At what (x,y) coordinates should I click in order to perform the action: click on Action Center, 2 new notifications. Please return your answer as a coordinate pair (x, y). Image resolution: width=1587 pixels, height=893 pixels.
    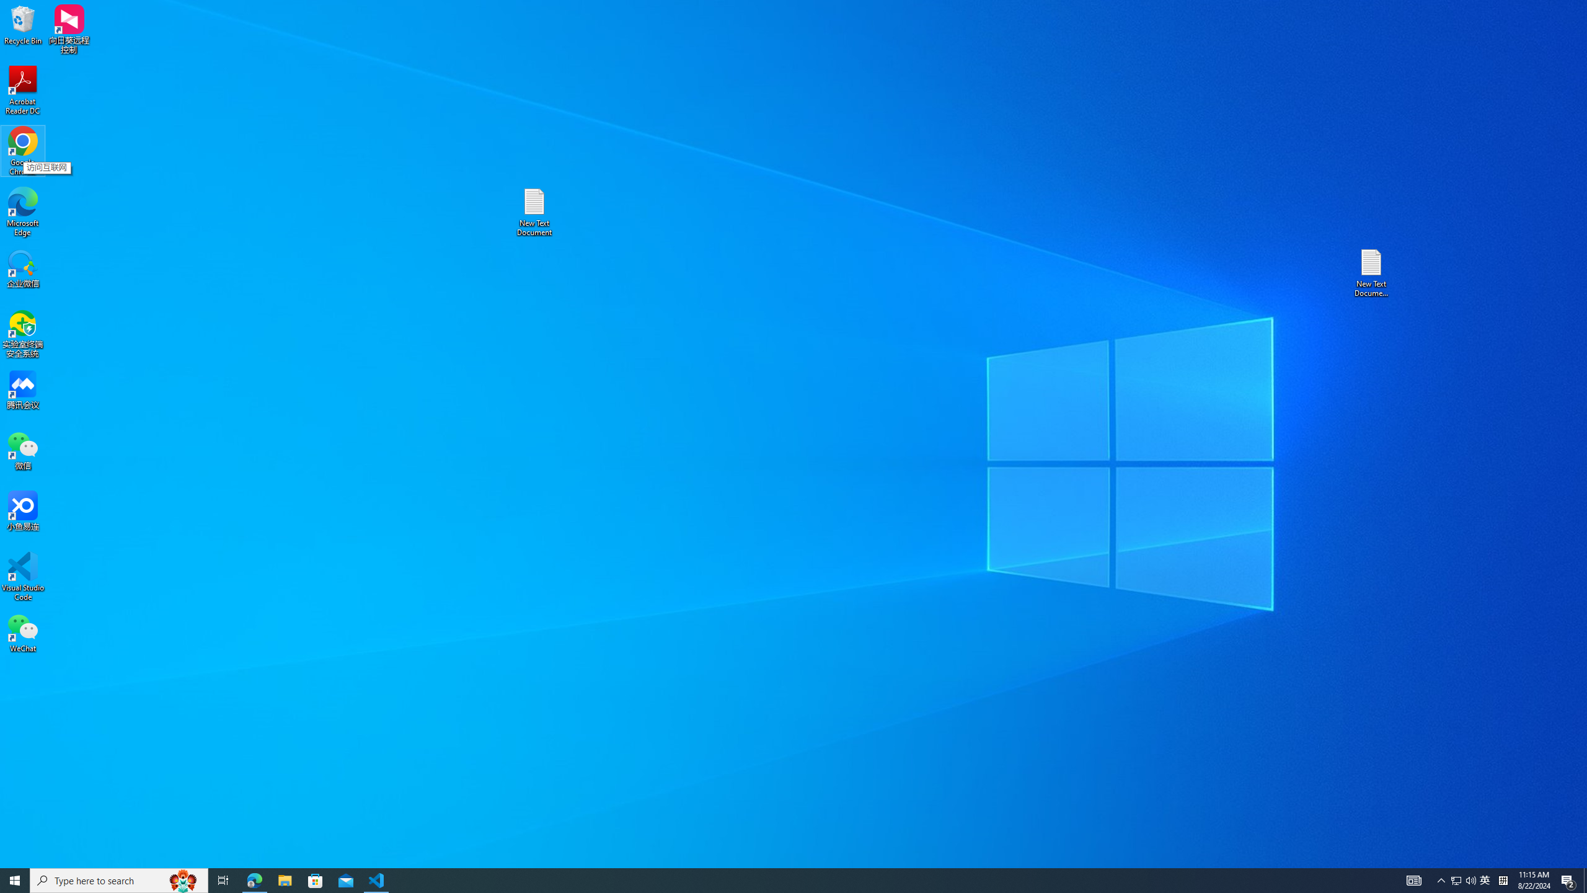
    Looking at the image, I should click on (534, 212).